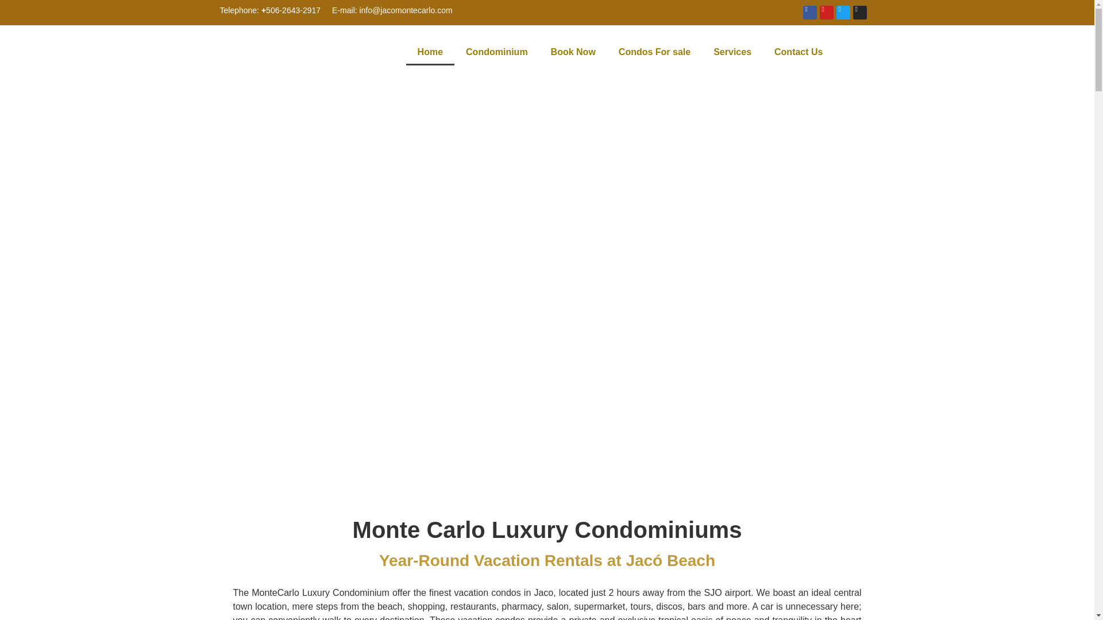  Describe the element at coordinates (654, 52) in the screenshot. I see `Condos For sale` at that location.